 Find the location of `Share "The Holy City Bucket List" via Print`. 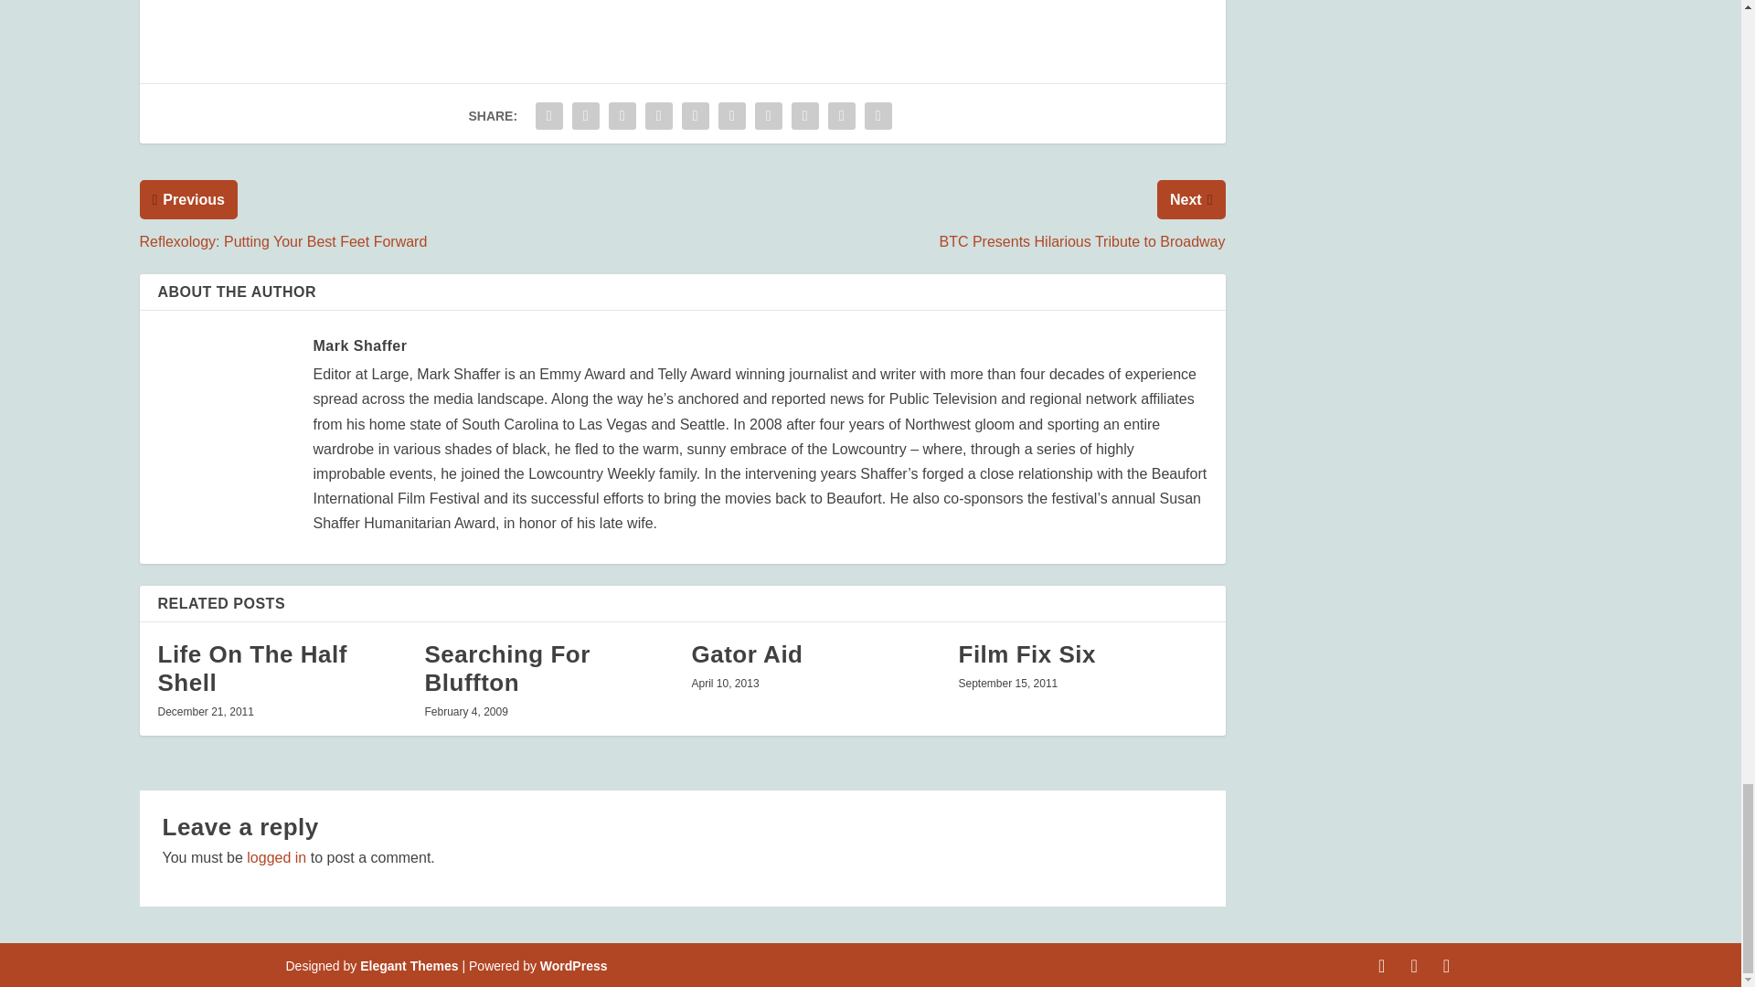

Share "The Holy City Bucket List" via Print is located at coordinates (877, 115).